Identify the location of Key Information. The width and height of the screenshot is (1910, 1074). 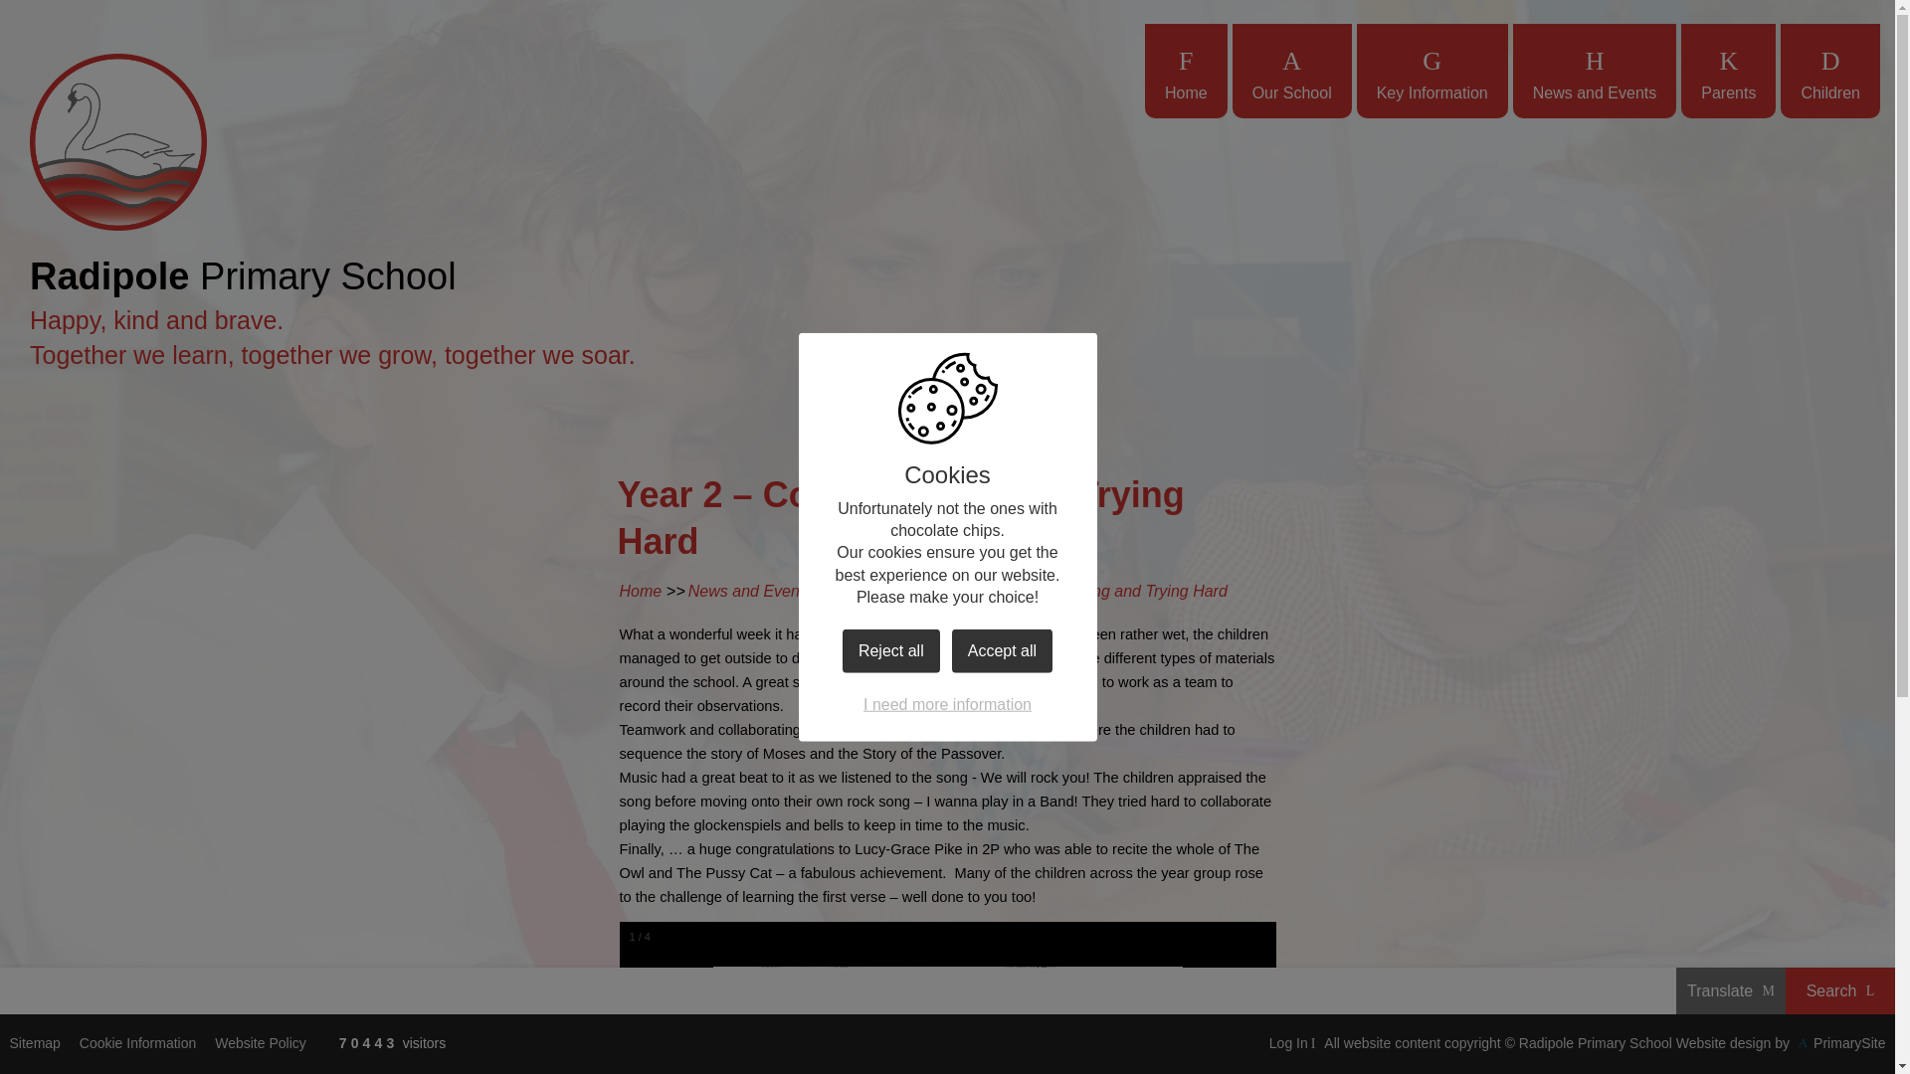
(1432, 70).